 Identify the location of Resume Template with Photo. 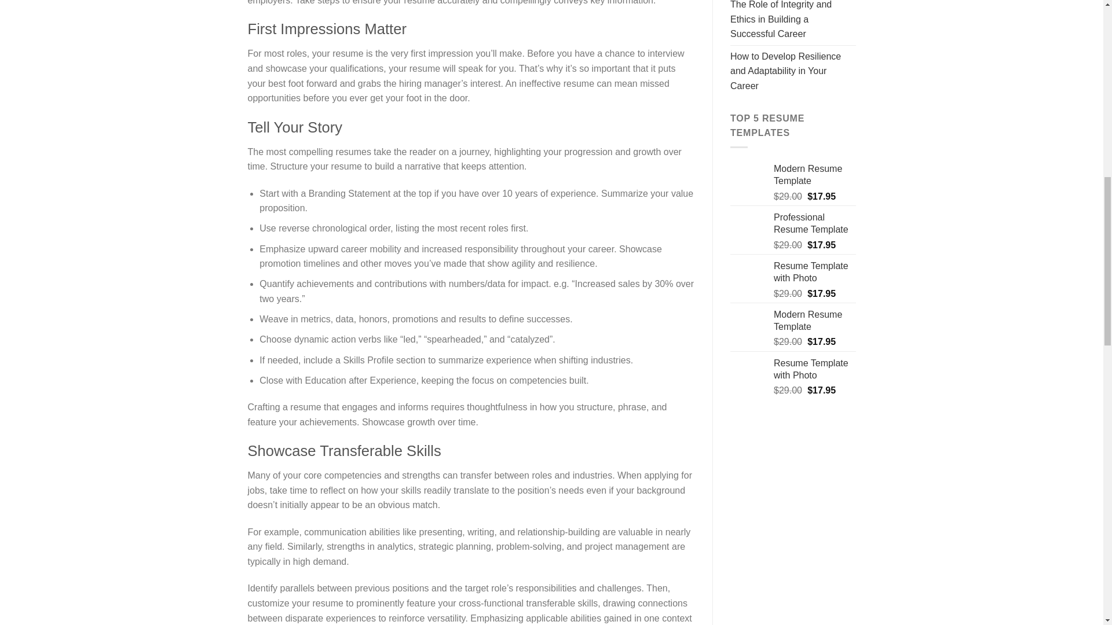
(815, 273).